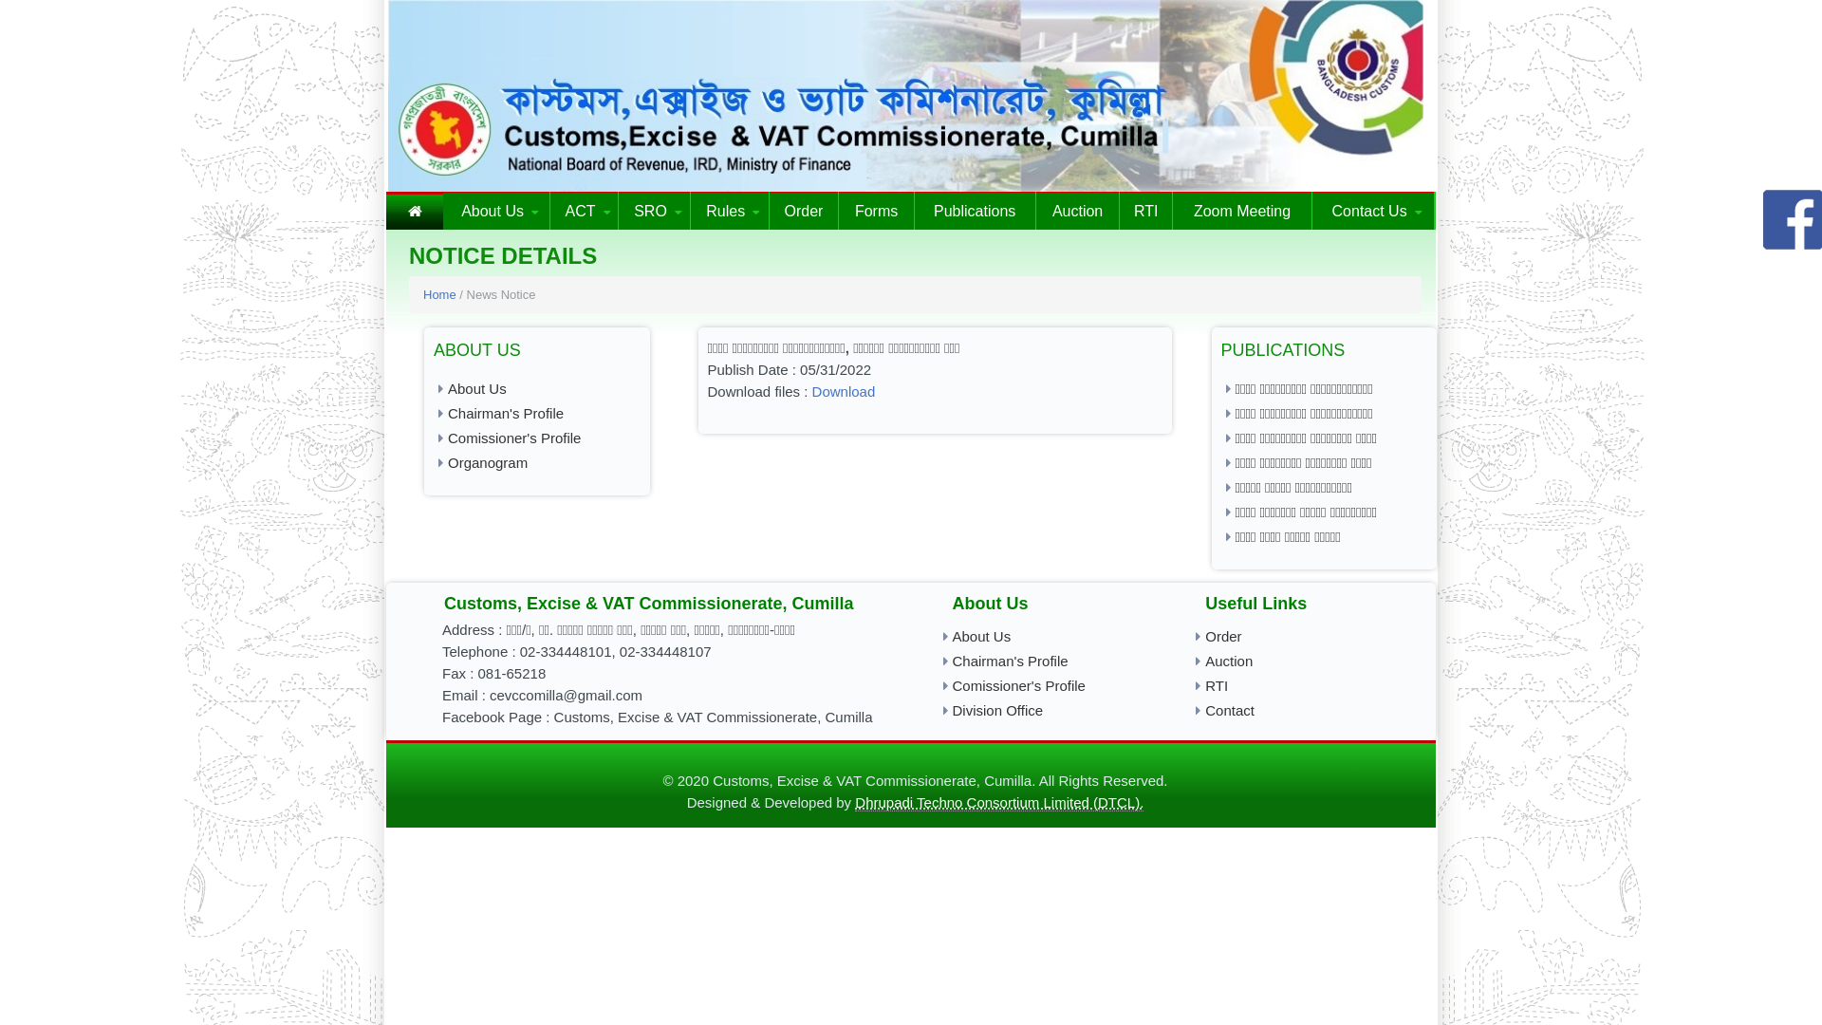 Image resolution: width=1822 pixels, height=1025 pixels. What do you see at coordinates (1299, 709) in the screenshot?
I see `Contact` at bounding box center [1299, 709].